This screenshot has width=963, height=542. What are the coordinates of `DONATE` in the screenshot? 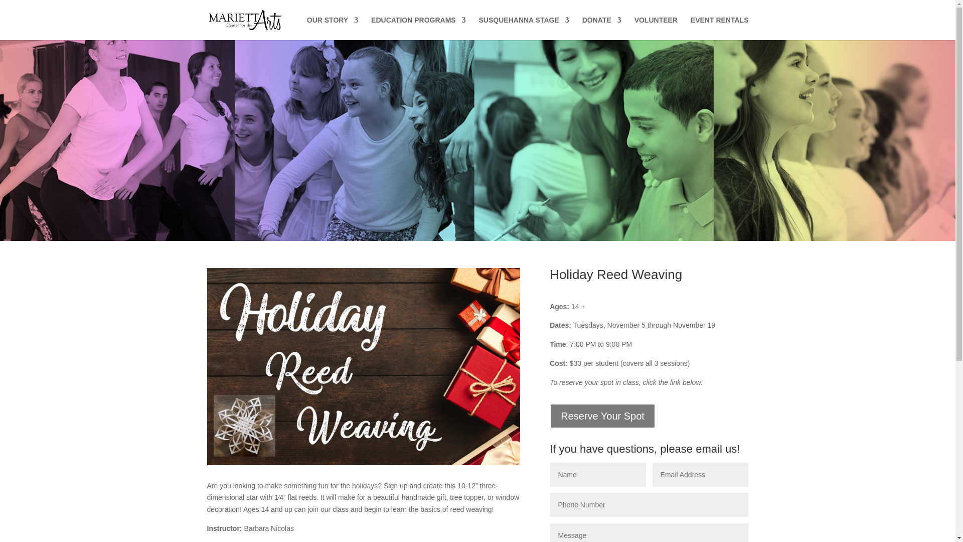 It's located at (602, 28).